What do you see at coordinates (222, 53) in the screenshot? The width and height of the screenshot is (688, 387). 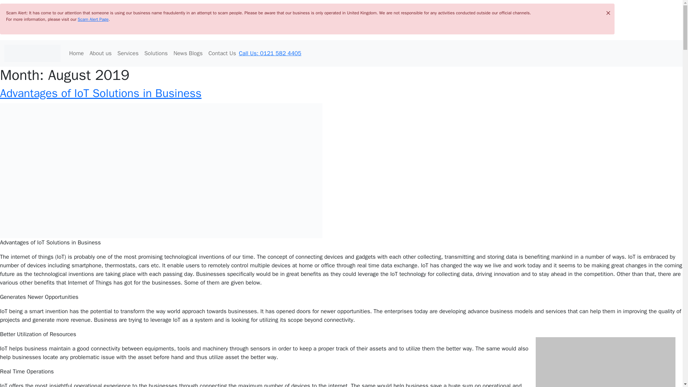 I see `Contact Us` at bounding box center [222, 53].